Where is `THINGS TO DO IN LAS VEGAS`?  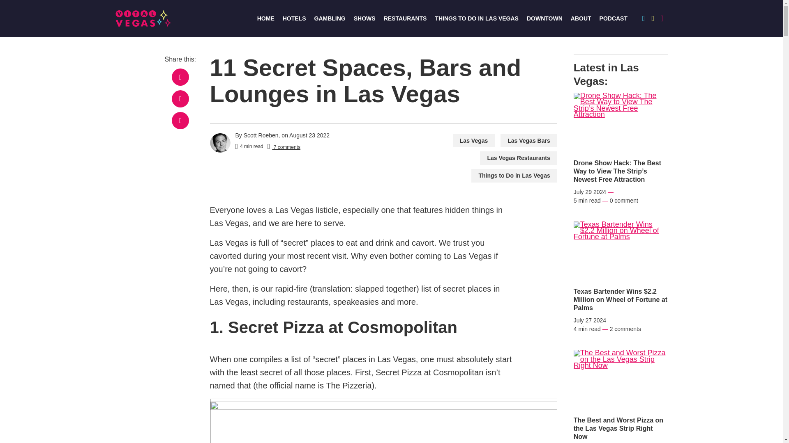
THINGS TO DO IN LAS VEGAS is located at coordinates (476, 18).